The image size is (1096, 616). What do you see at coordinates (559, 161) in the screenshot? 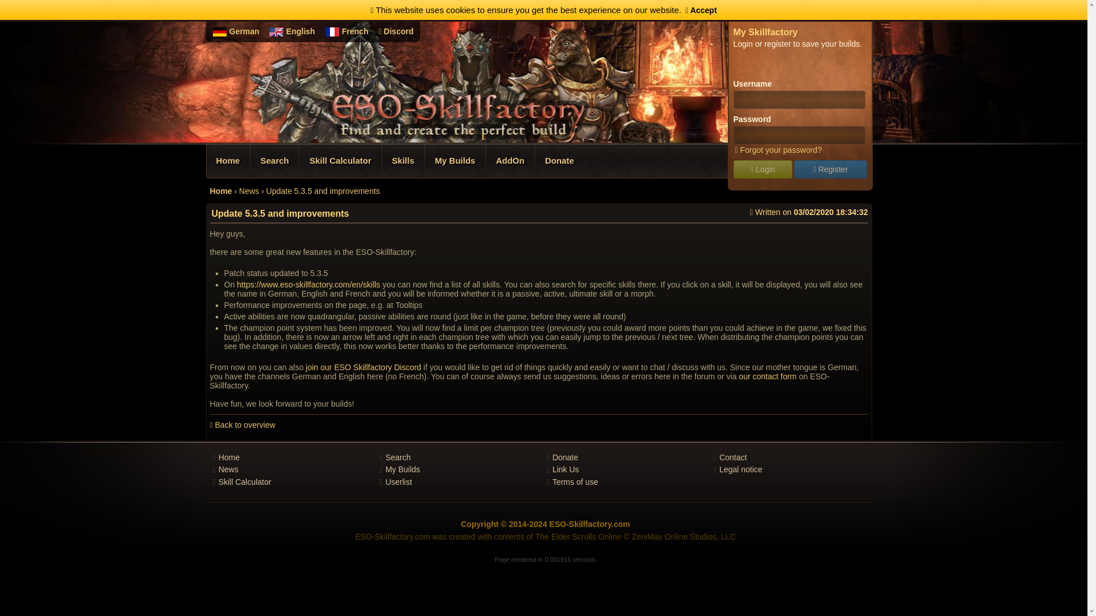
I see `Donate` at bounding box center [559, 161].